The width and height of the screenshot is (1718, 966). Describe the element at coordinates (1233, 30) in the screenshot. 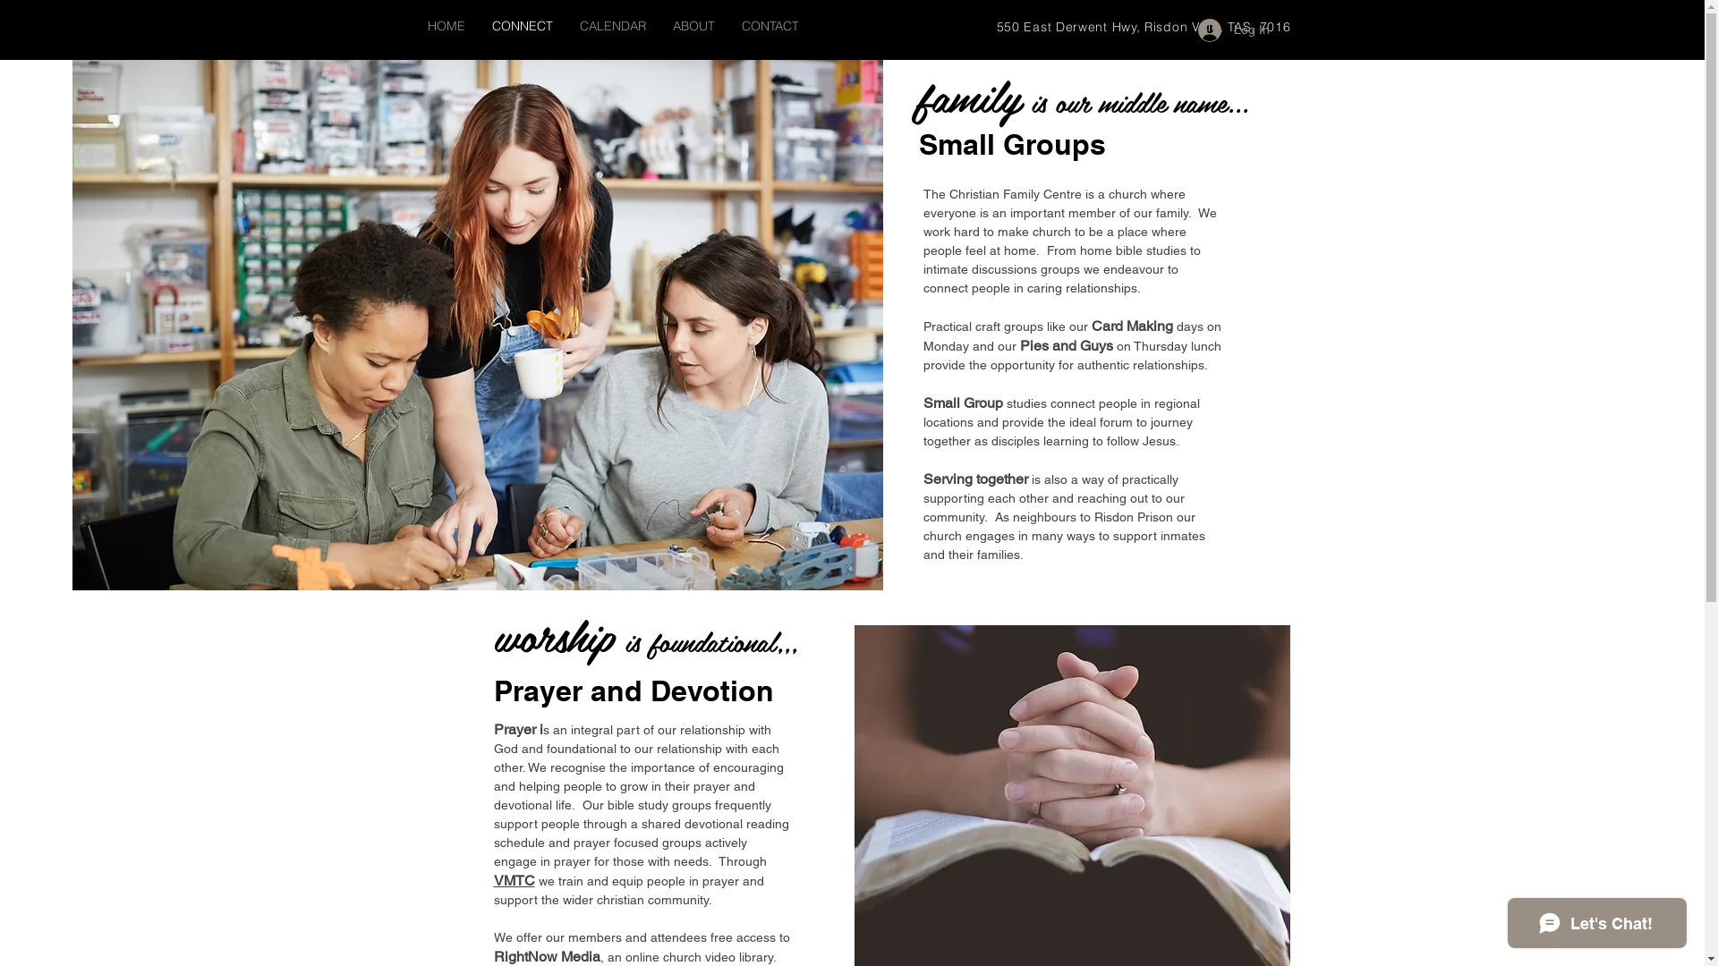

I see `Log In` at that location.